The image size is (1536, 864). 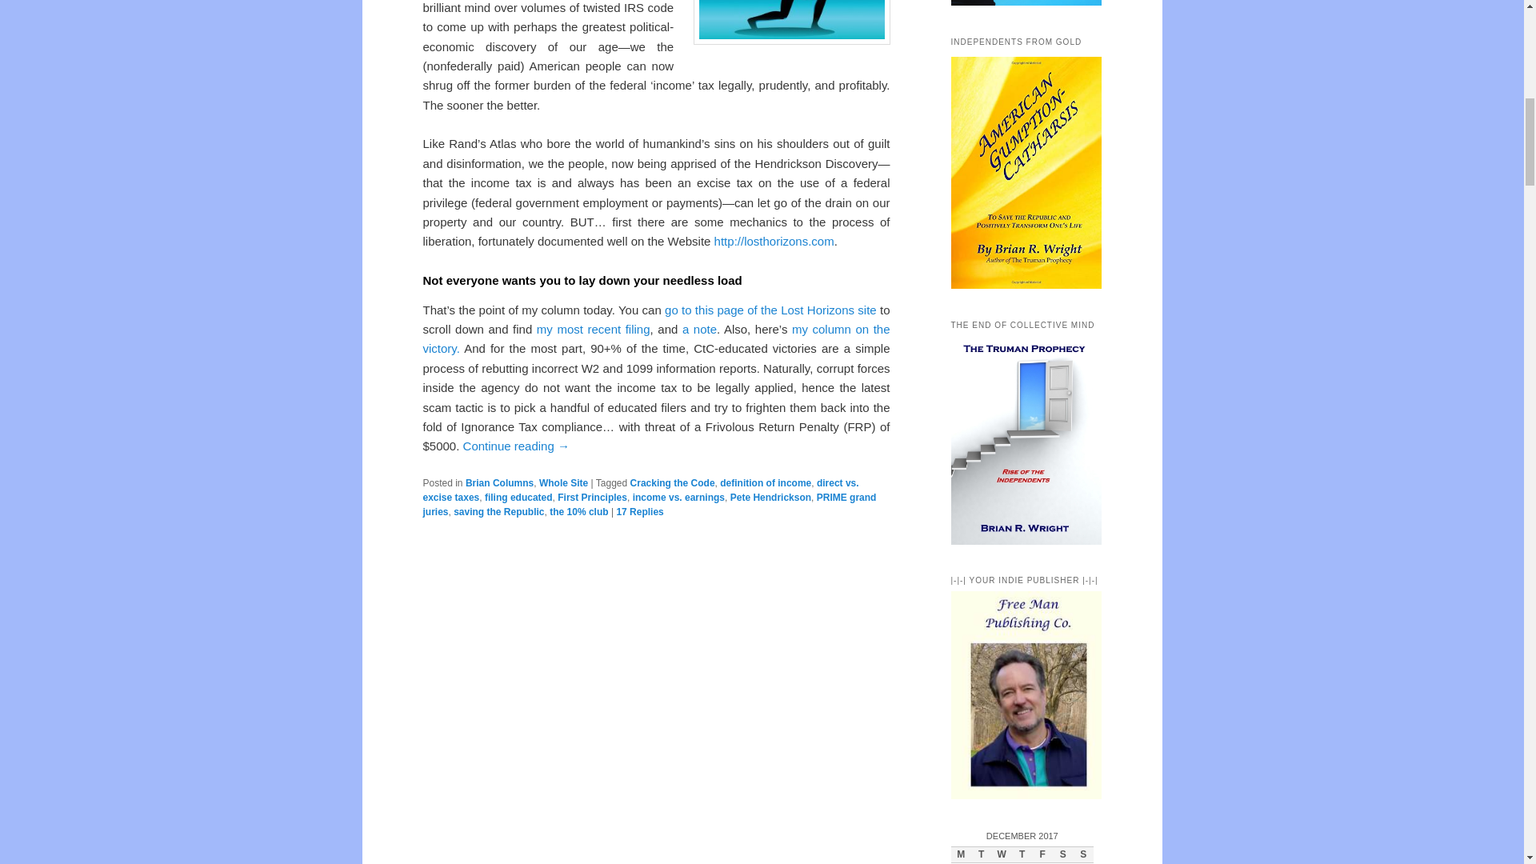 I want to click on my column on the victory., so click(x=656, y=338).